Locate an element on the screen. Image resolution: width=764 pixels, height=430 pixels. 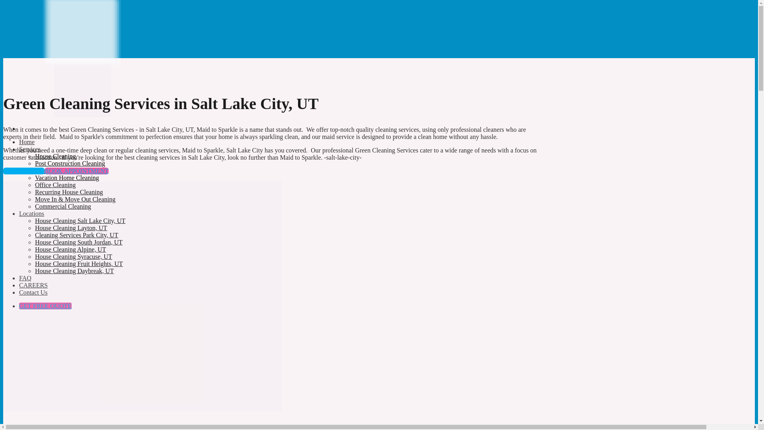
House Cleaning Alpine, UT is located at coordinates (70, 249).